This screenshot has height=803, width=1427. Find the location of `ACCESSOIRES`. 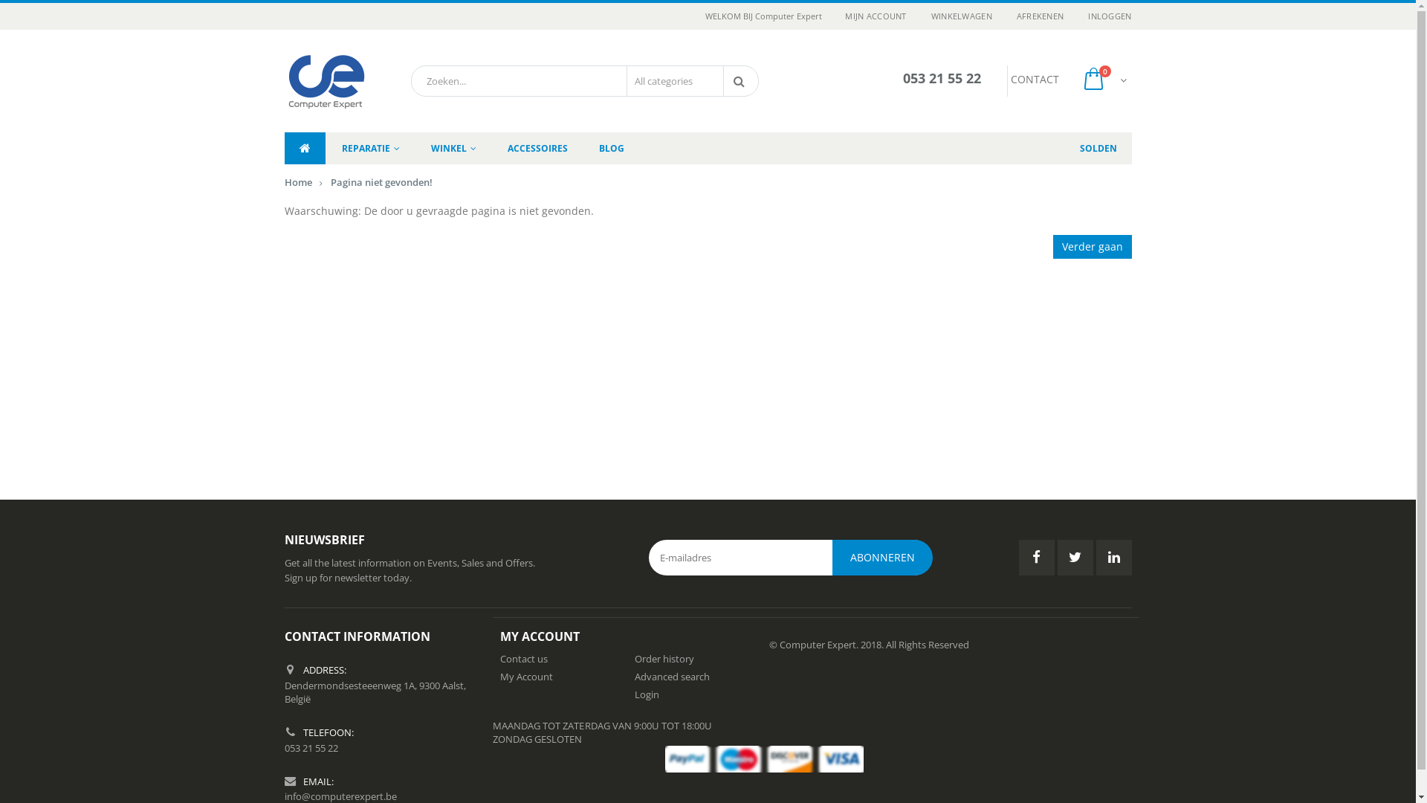

ACCESSOIRES is located at coordinates (537, 149).